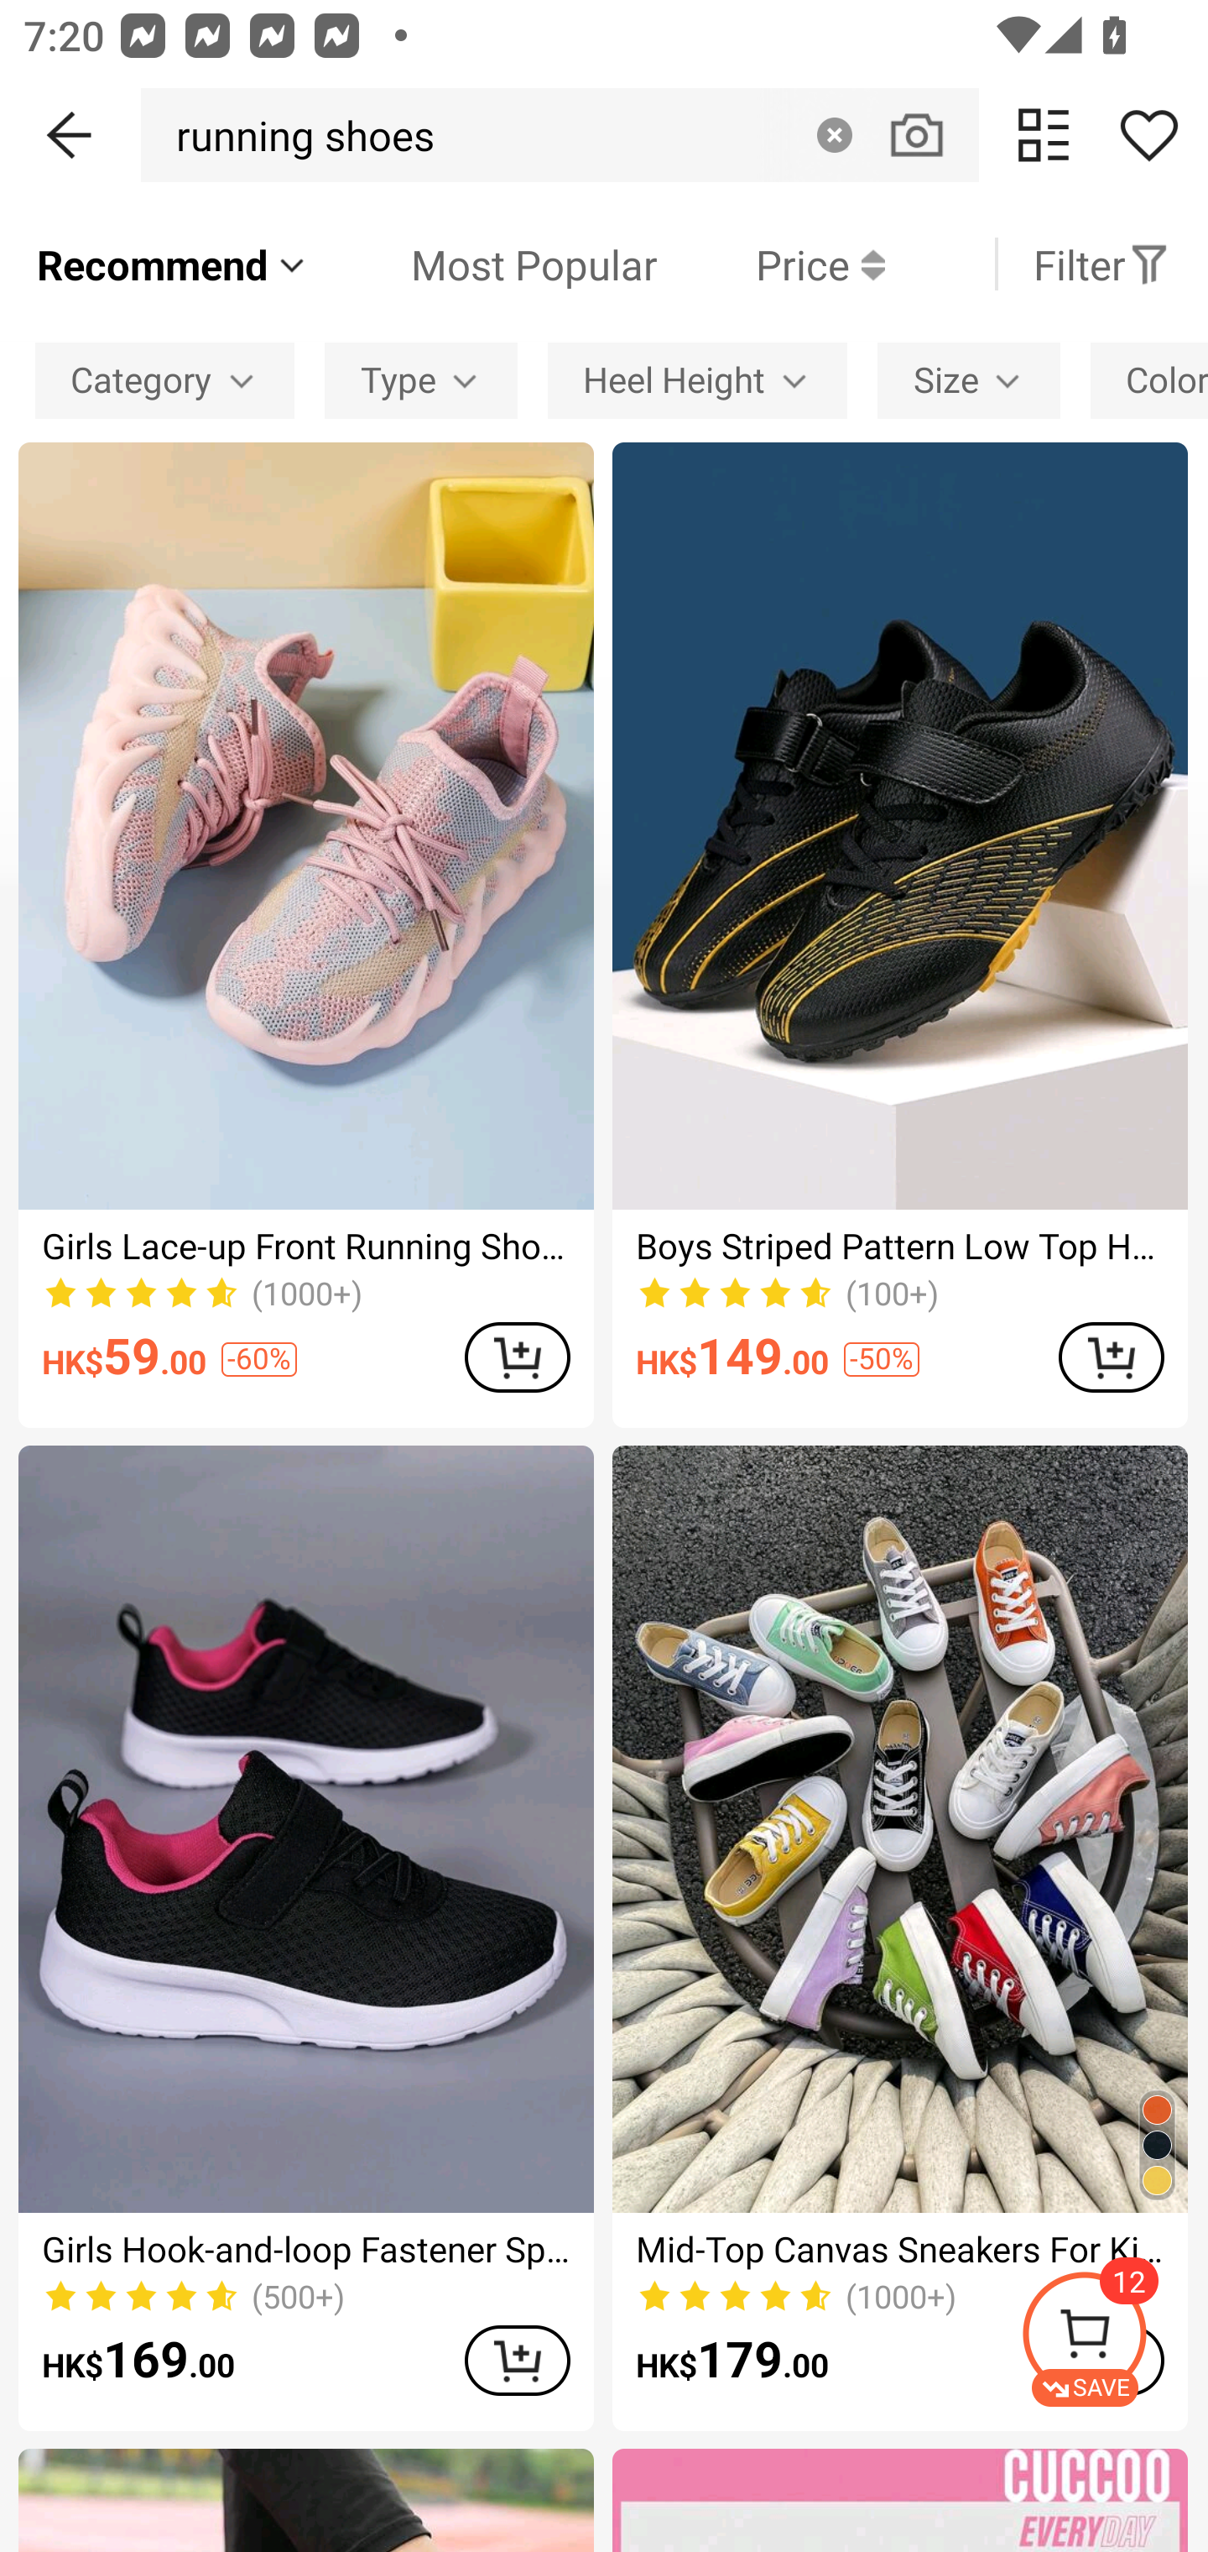 This screenshot has width=1208, height=2552. I want to click on running shoes Clear, so click(560, 134).